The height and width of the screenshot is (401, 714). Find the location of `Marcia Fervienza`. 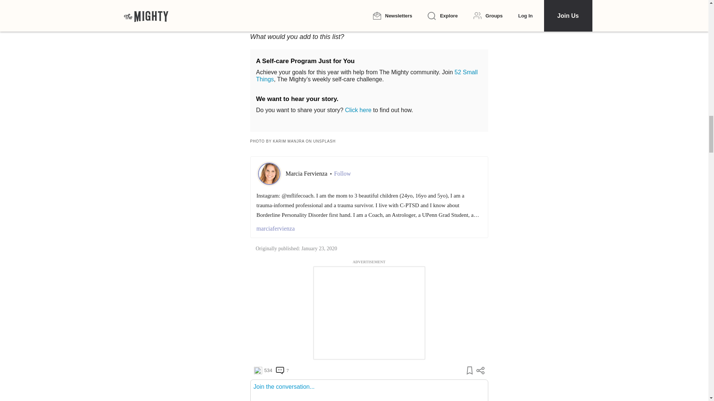

Marcia Fervienza is located at coordinates (307, 174).